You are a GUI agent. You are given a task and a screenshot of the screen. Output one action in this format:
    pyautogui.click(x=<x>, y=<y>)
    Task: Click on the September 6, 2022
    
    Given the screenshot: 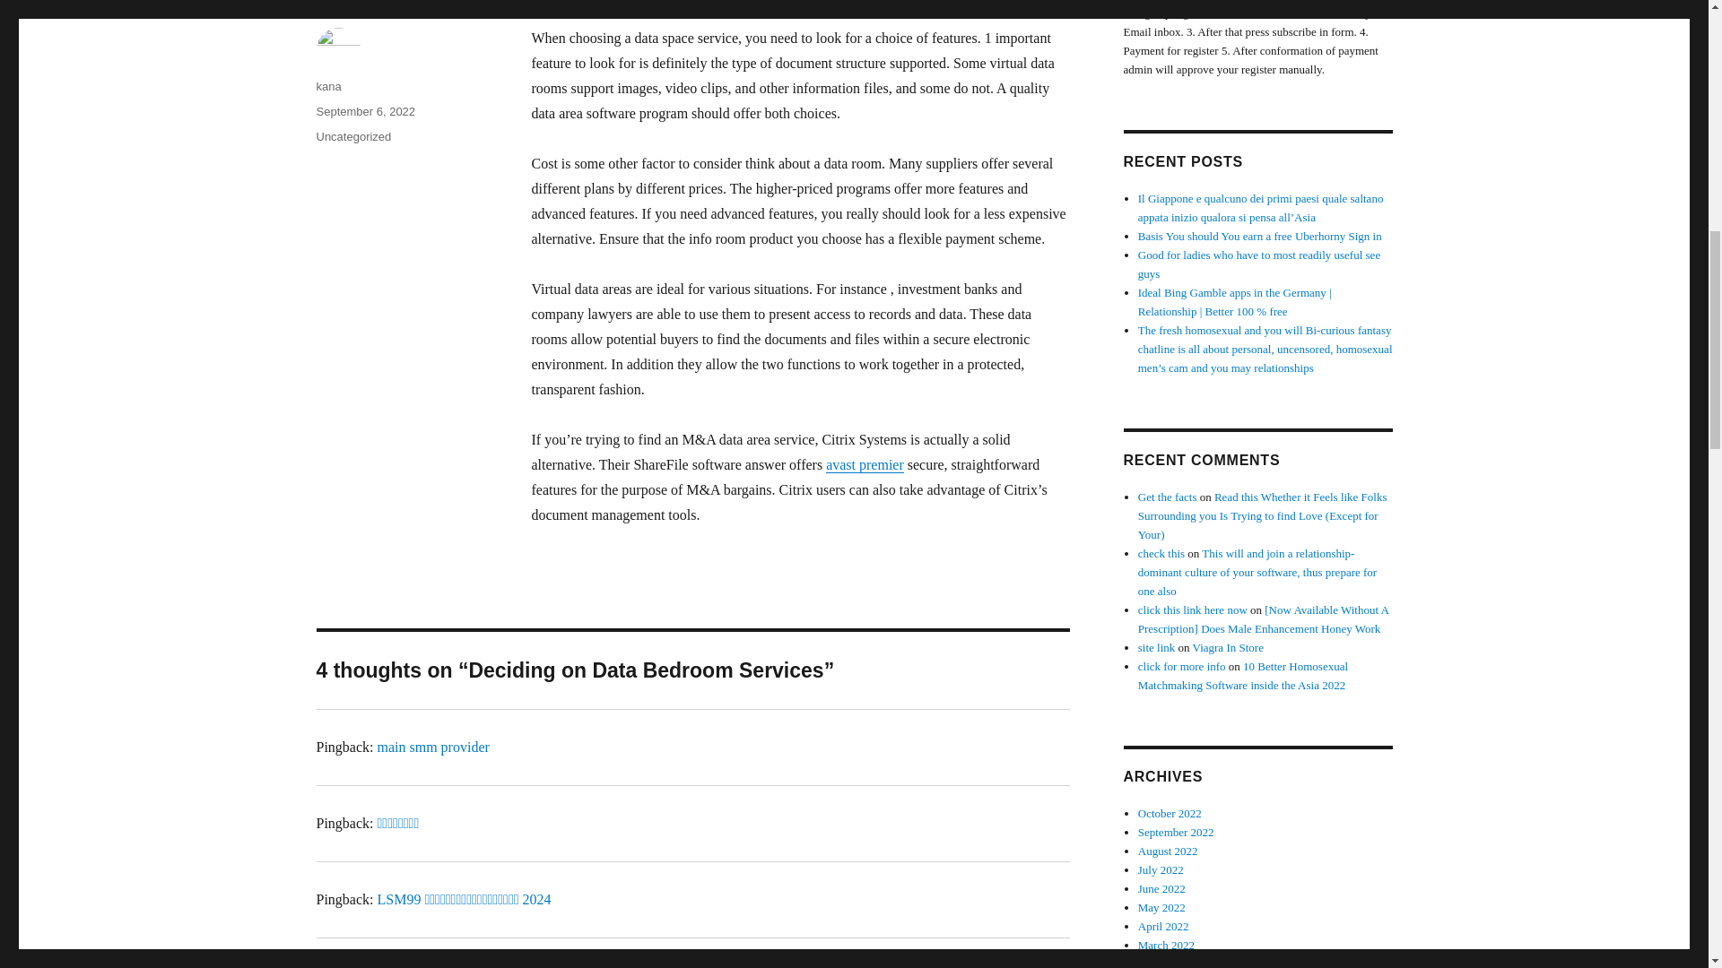 What is the action you would take?
    pyautogui.click(x=364, y=111)
    